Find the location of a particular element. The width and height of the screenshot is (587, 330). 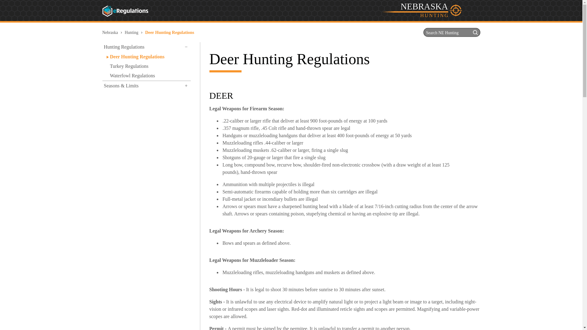

Turkey Regulations is located at coordinates (149, 66).